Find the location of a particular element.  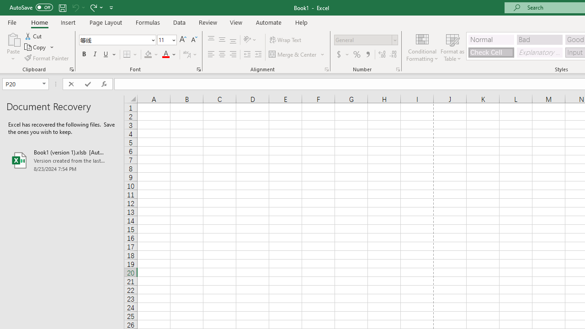

Paste is located at coordinates (13, 38).